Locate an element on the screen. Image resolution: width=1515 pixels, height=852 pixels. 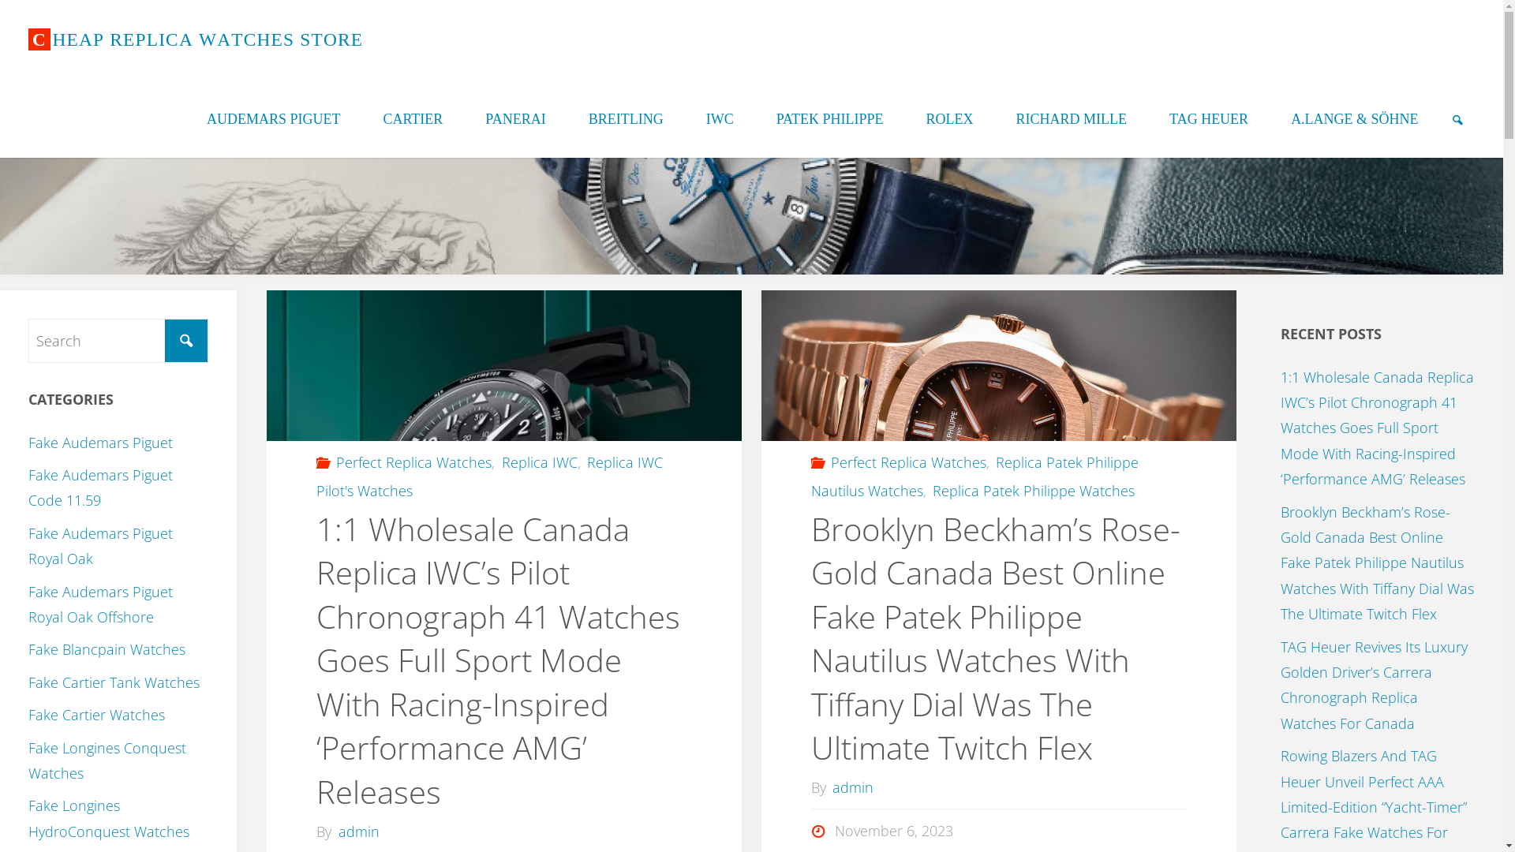
Replica Patek Philippe Watches is located at coordinates (1033, 491).